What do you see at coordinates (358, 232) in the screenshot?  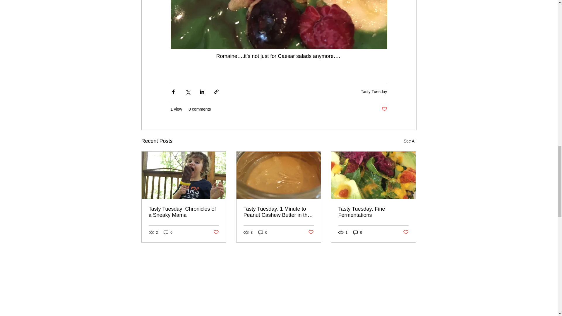 I see `0` at bounding box center [358, 232].